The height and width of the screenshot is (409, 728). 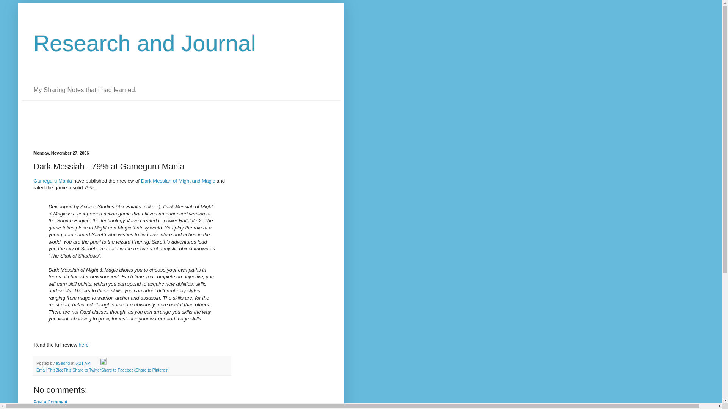 I want to click on Email This, so click(x=45, y=370).